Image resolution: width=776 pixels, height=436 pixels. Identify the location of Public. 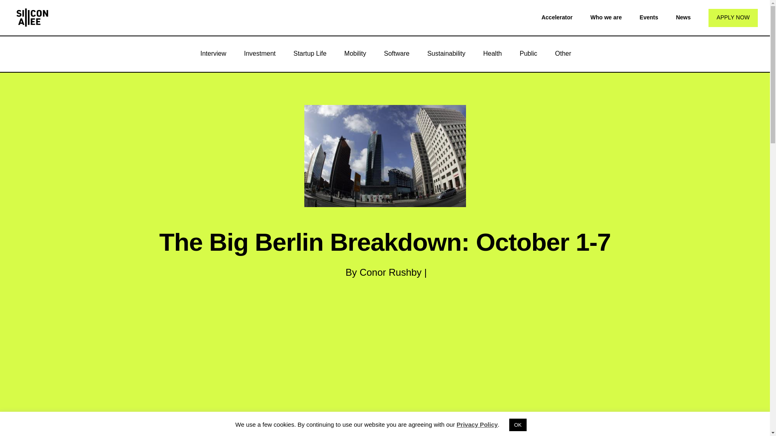
(528, 53).